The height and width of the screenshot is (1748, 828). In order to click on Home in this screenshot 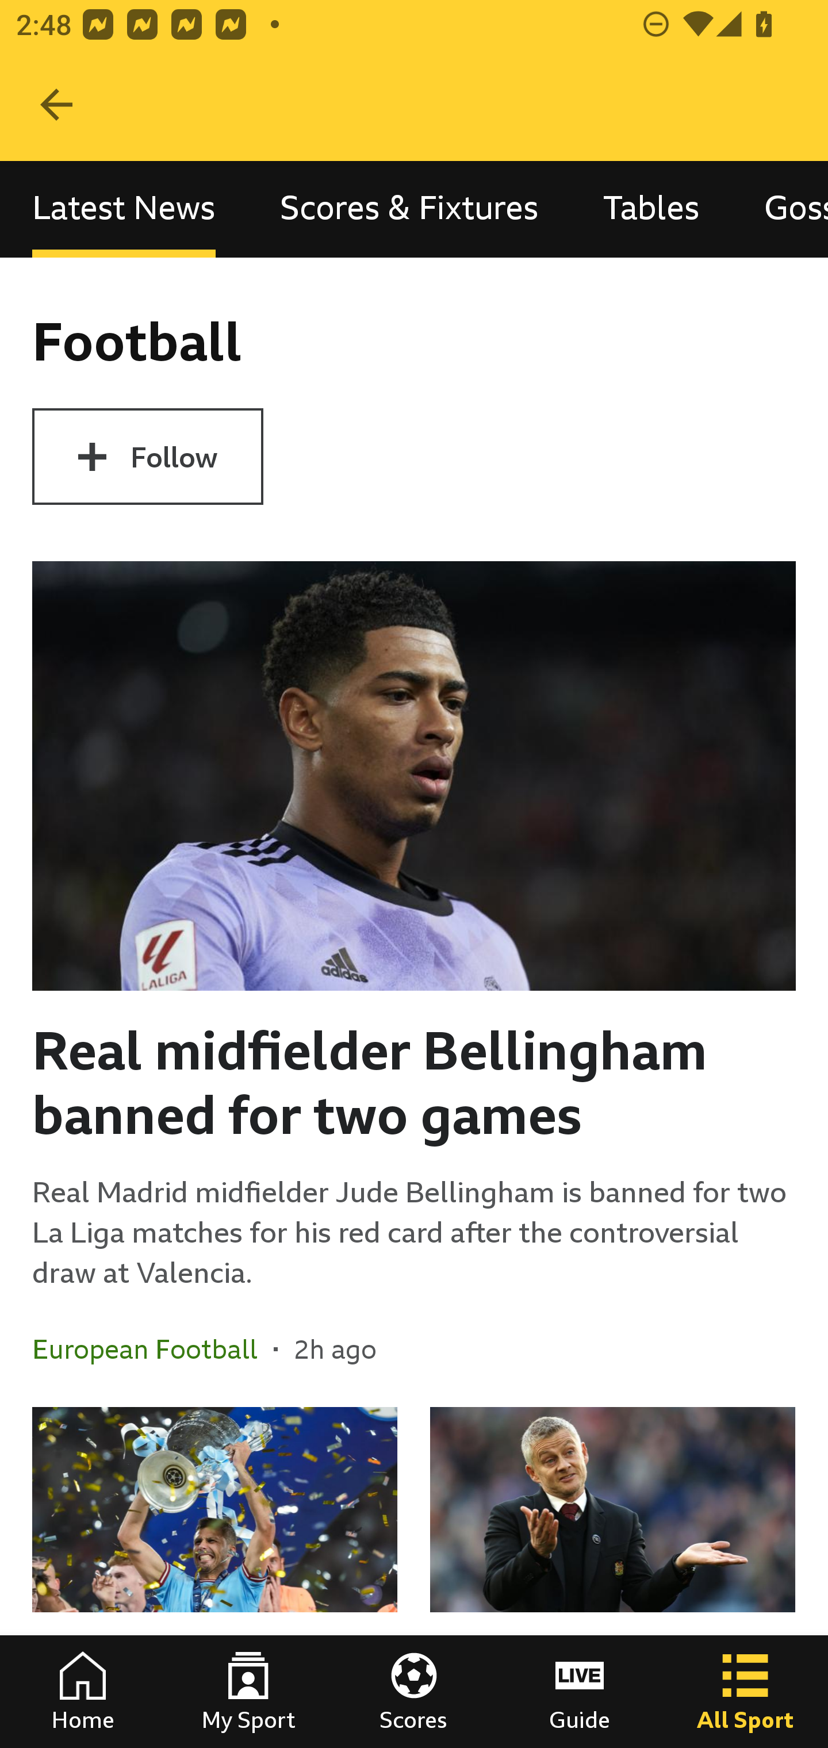, I will do `click(83, 1692)`.